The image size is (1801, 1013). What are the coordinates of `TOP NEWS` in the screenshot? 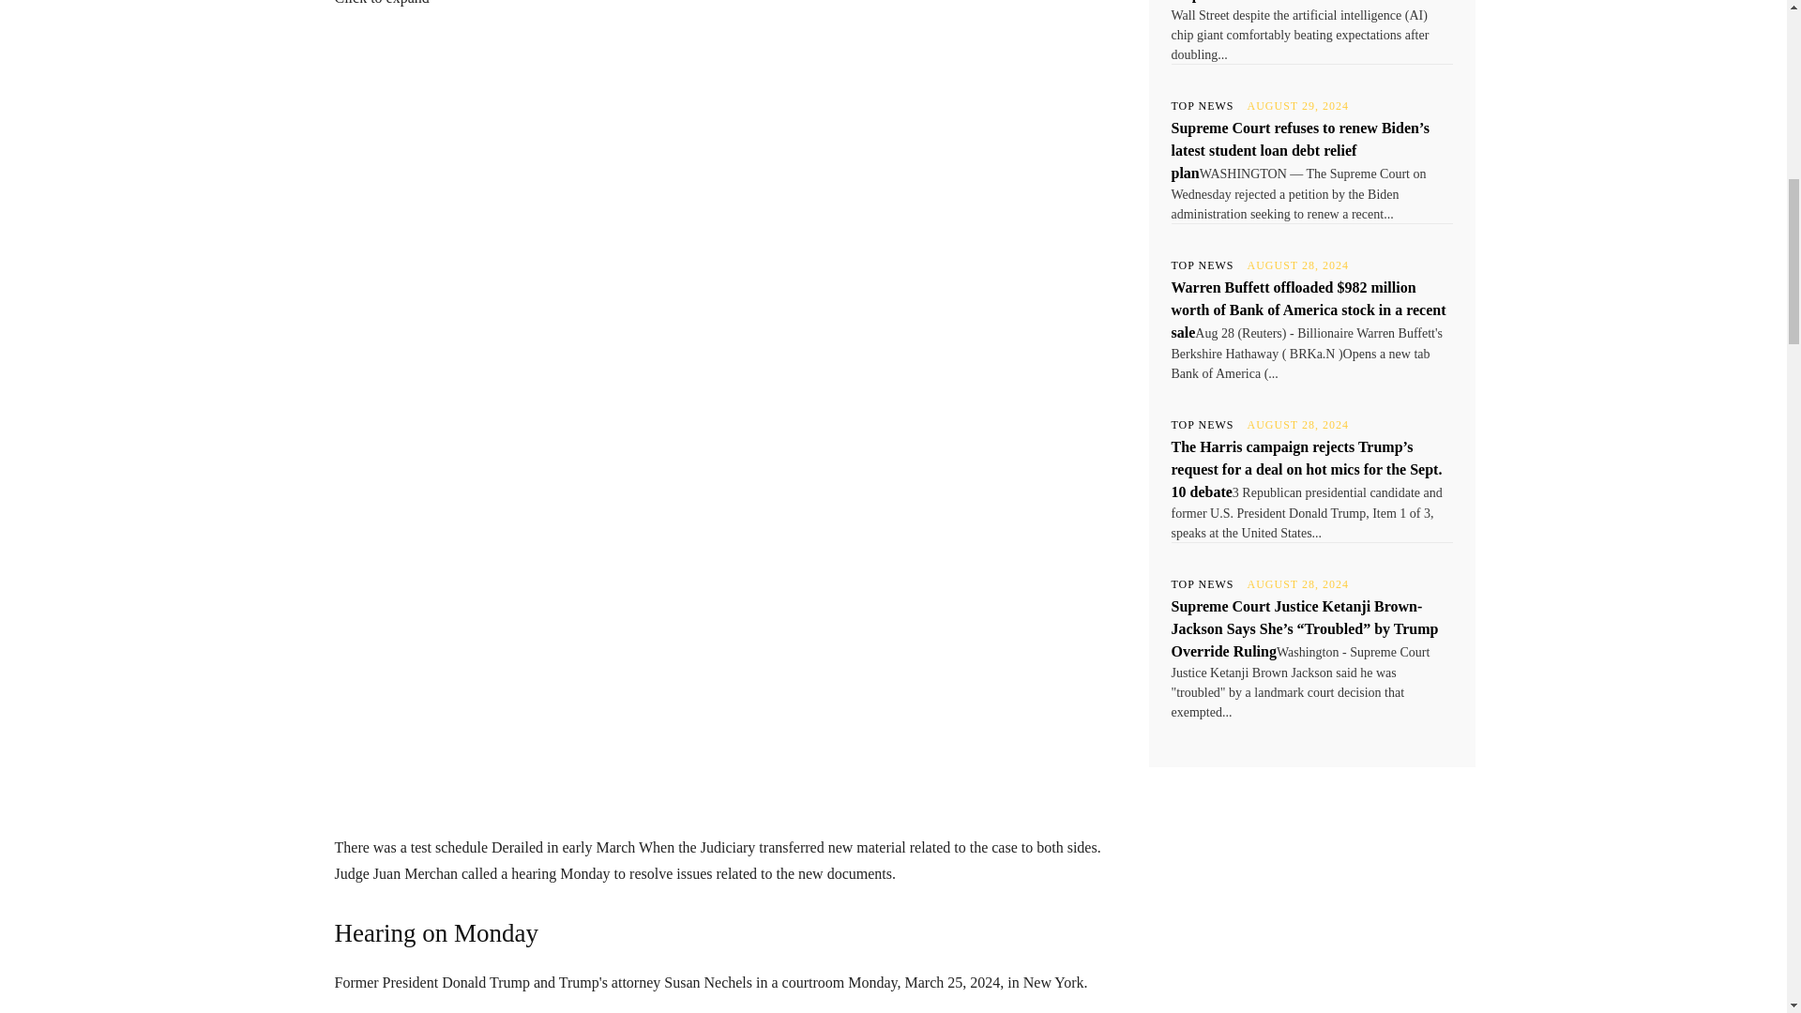 It's located at (1203, 265).